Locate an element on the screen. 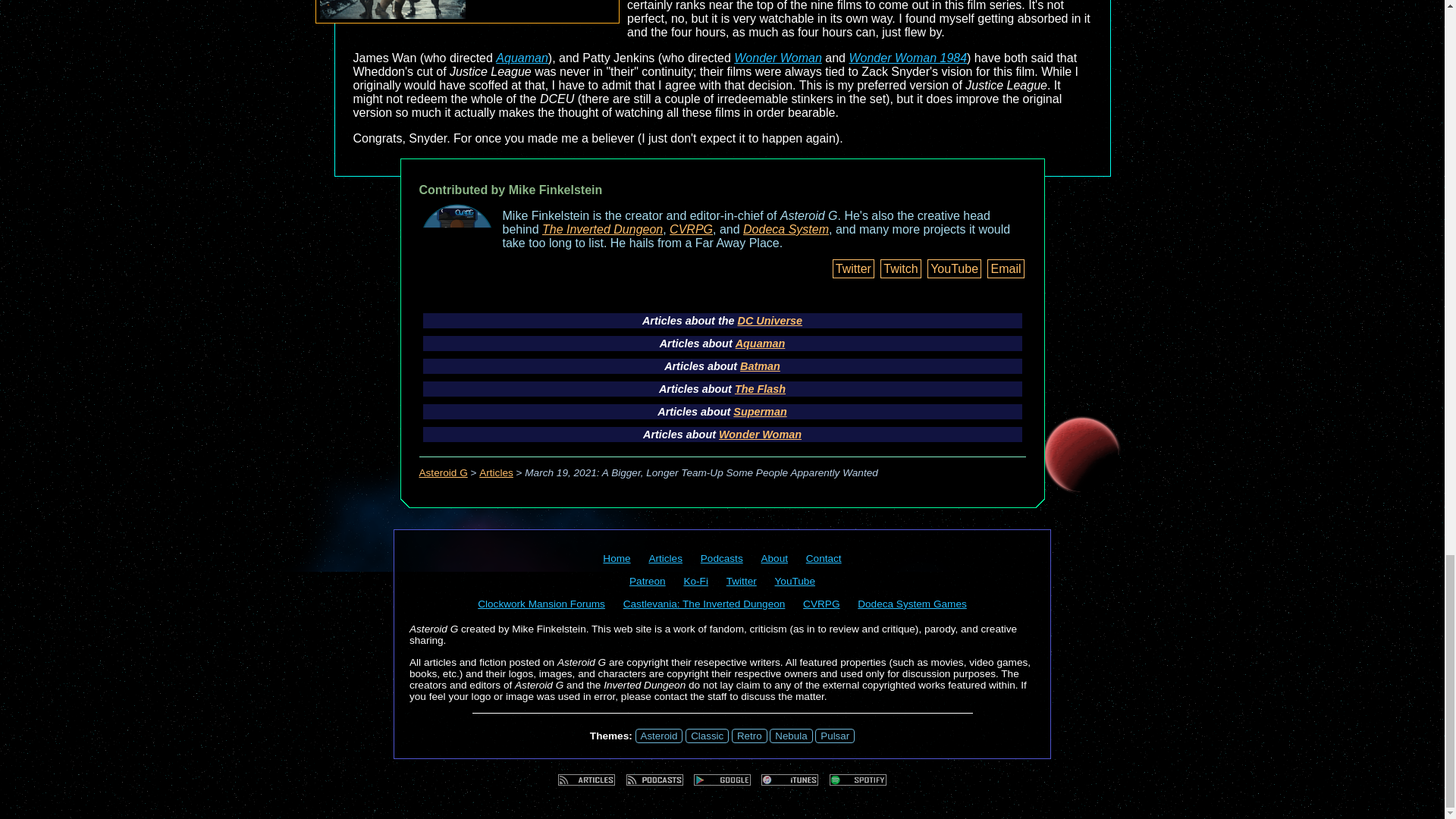 This screenshot has width=1456, height=819. Aquaman is located at coordinates (522, 58).